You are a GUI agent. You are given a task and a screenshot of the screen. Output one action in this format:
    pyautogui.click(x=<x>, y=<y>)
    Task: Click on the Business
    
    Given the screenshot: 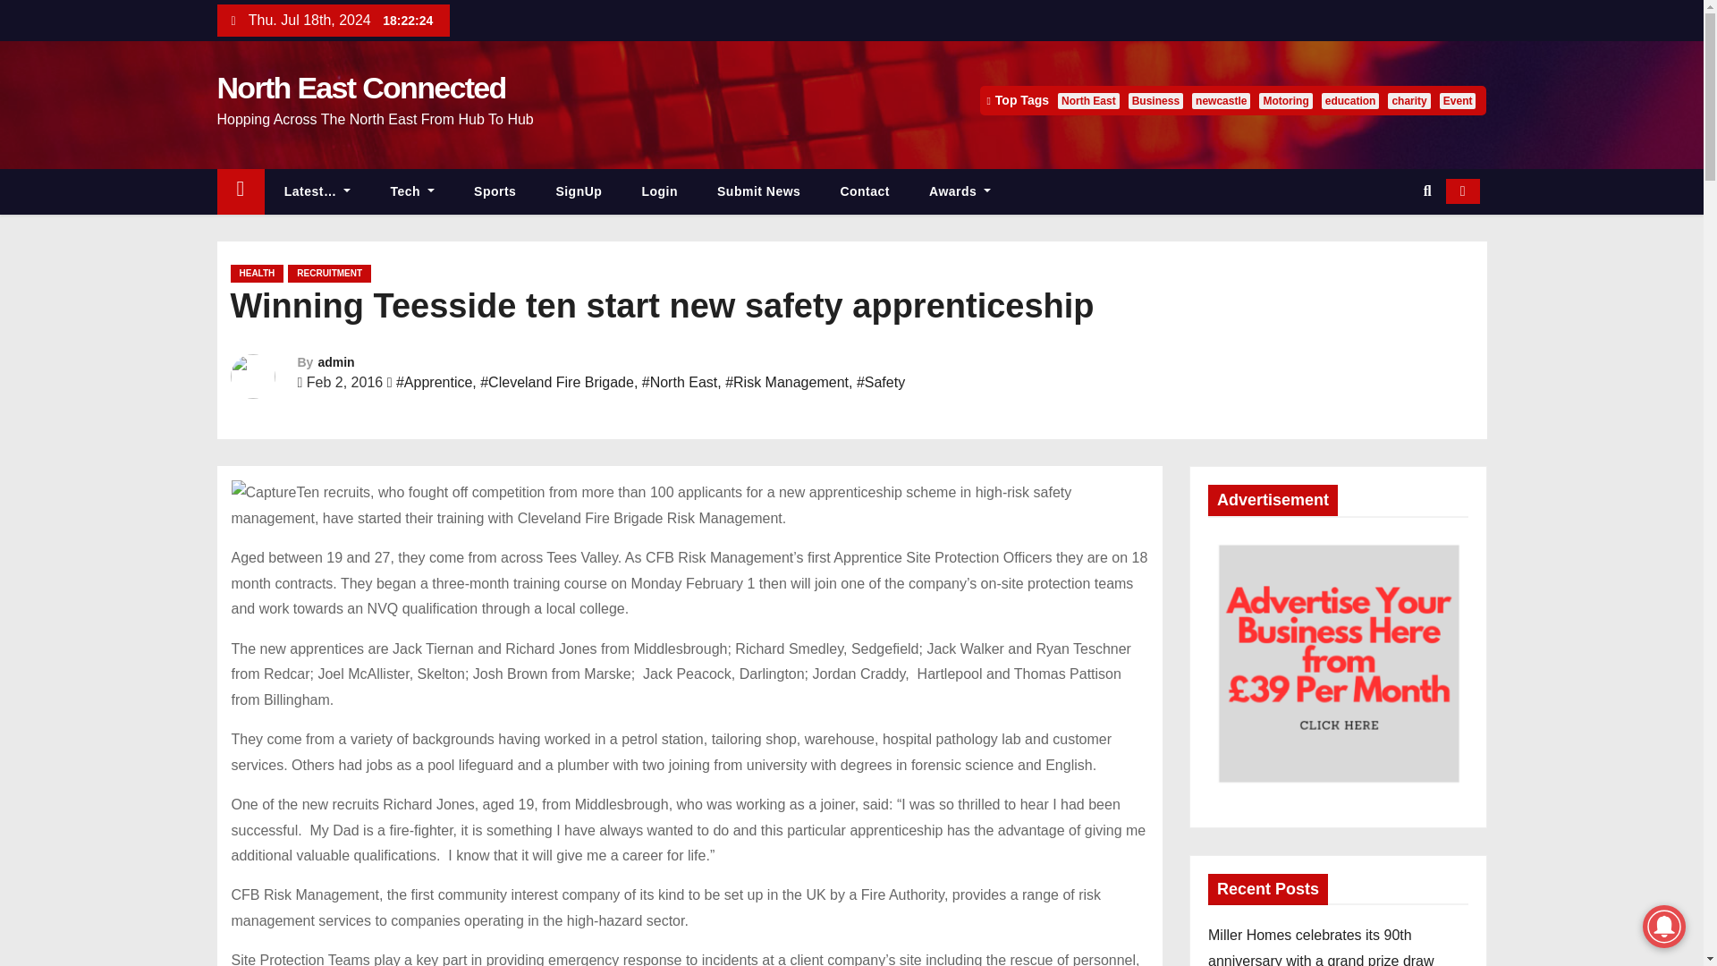 What is the action you would take?
    pyautogui.click(x=1155, y=100)
    